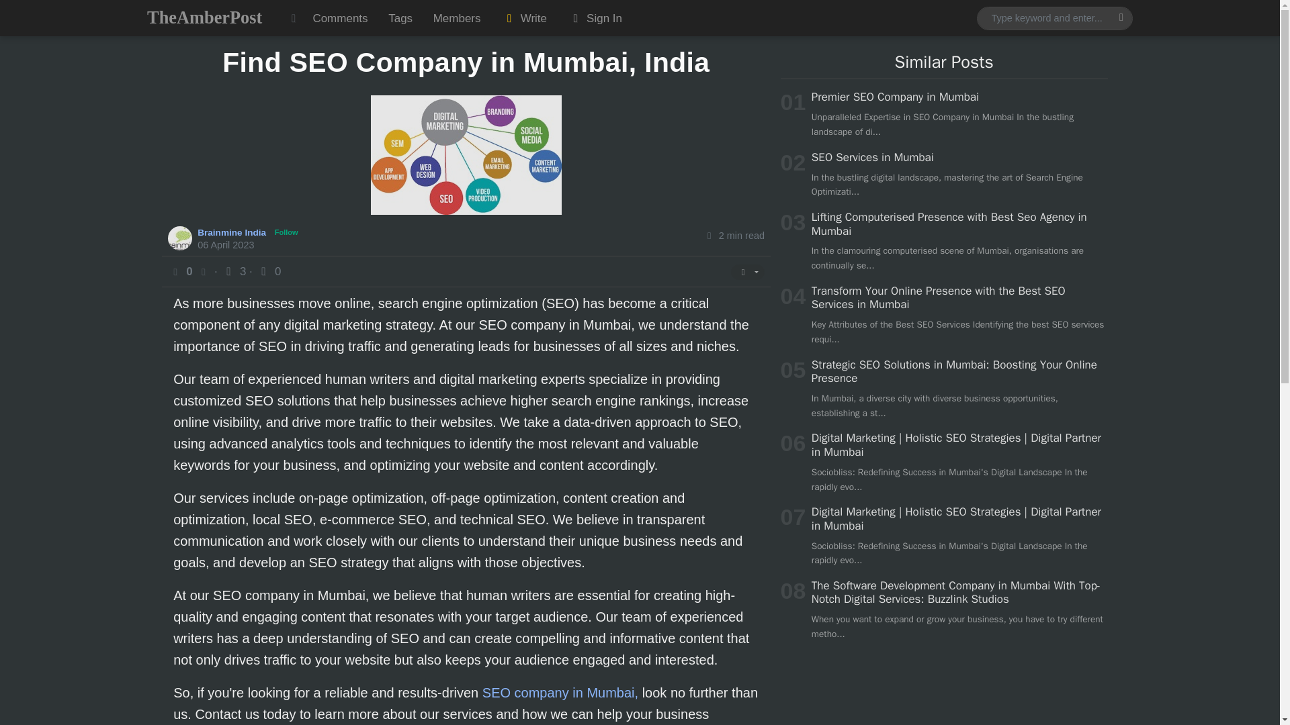  What do you see at coordinates (233, 232) in the screenshot?
I see `Brainmine India` at bounding box center [233, 232].